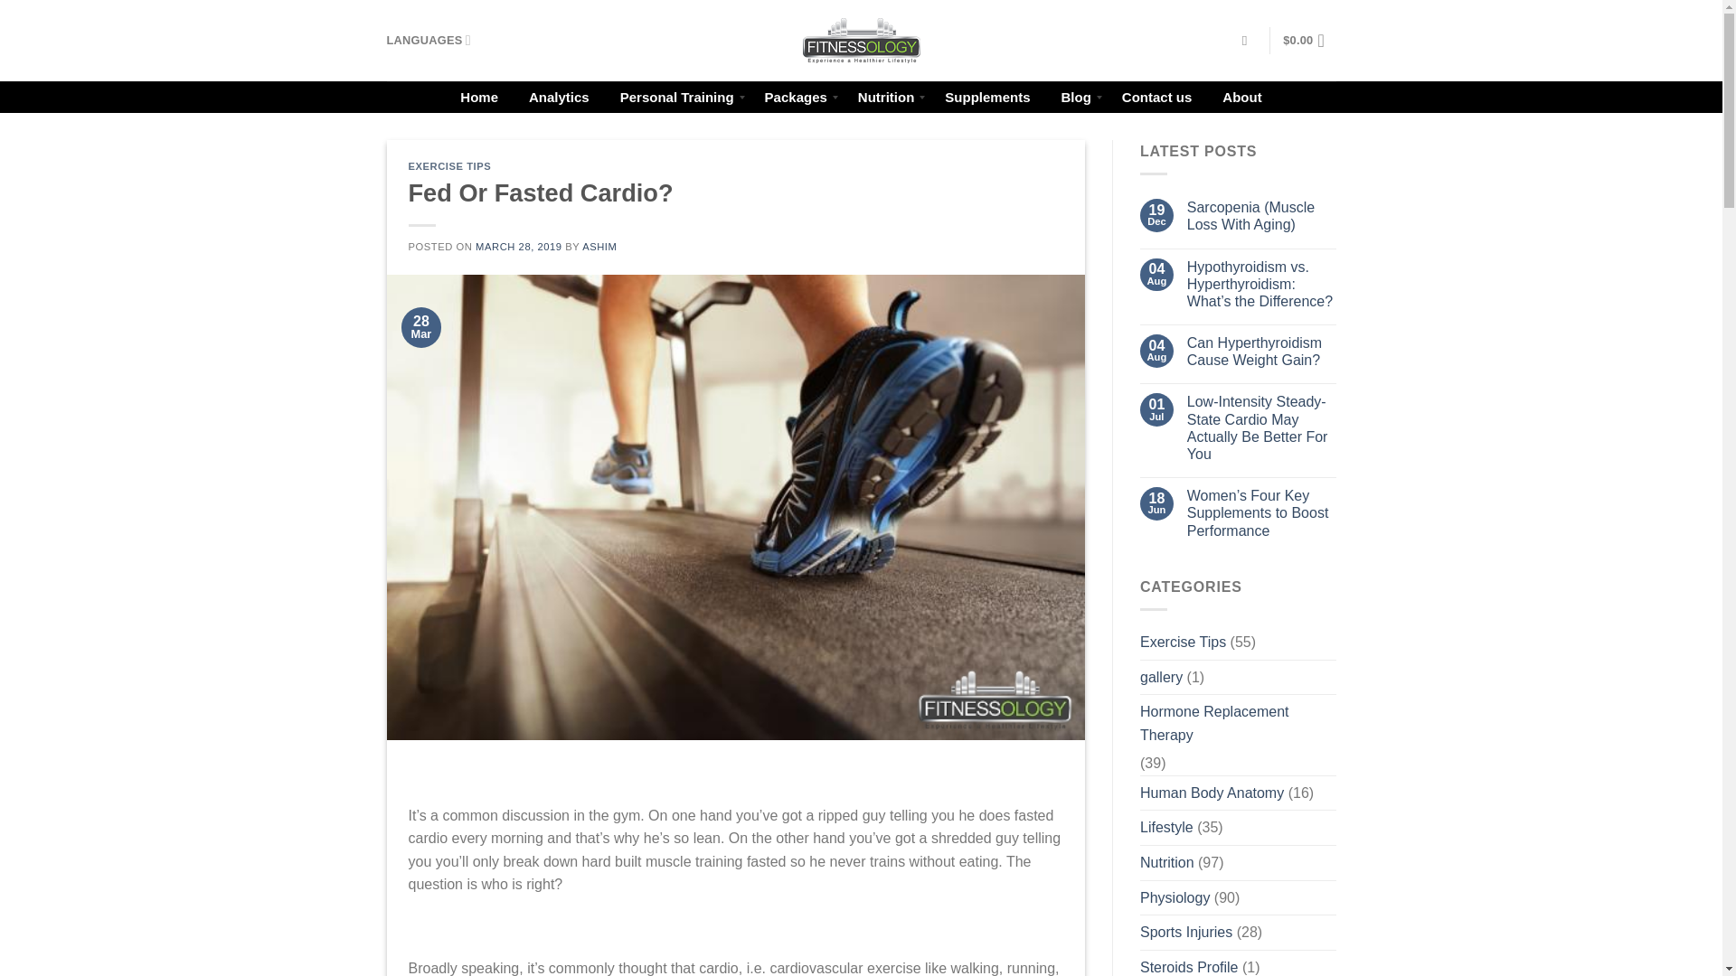 The width and height of the screenshot is (1736, 976). I want to click on Nutrition, so click(885, 96).